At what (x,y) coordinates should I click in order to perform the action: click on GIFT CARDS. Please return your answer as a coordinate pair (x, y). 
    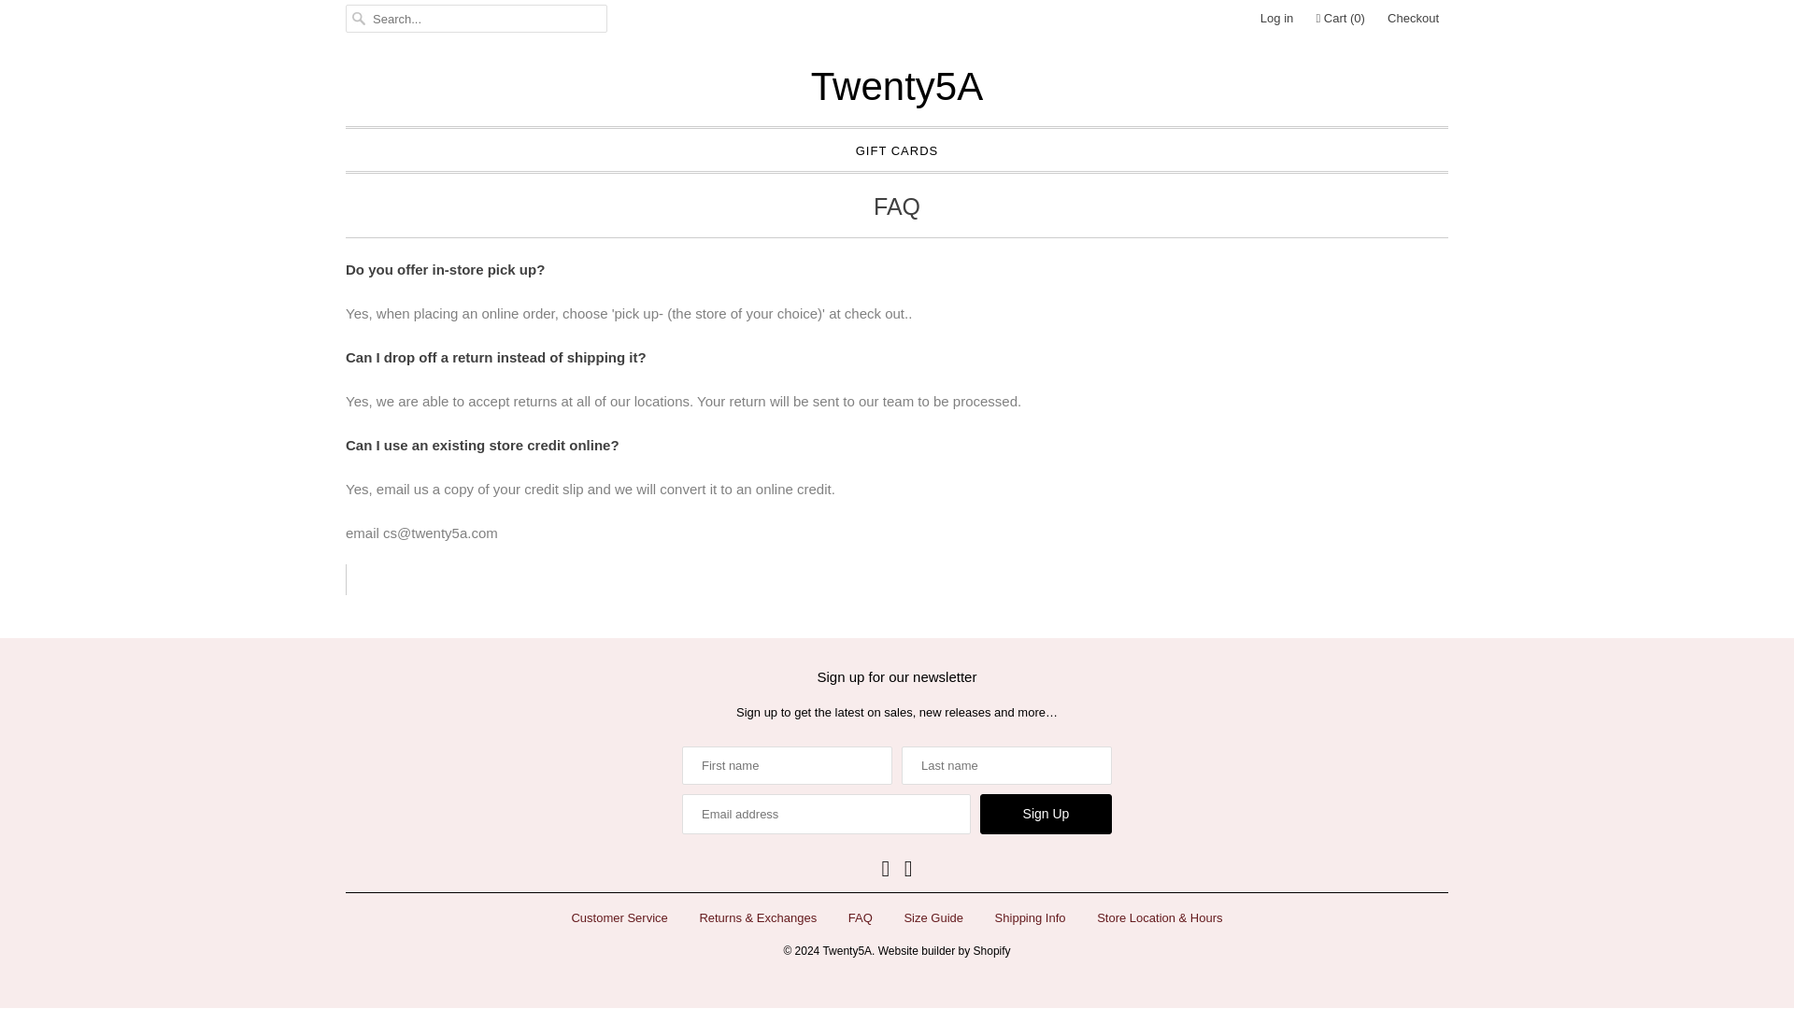
    Looking at the image, I should click on (897, 149).